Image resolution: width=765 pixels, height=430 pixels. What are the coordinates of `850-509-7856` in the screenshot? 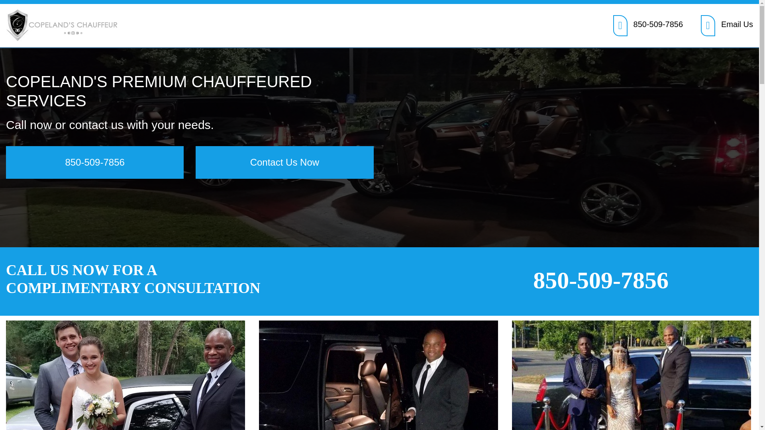 It's located at (600, 280).